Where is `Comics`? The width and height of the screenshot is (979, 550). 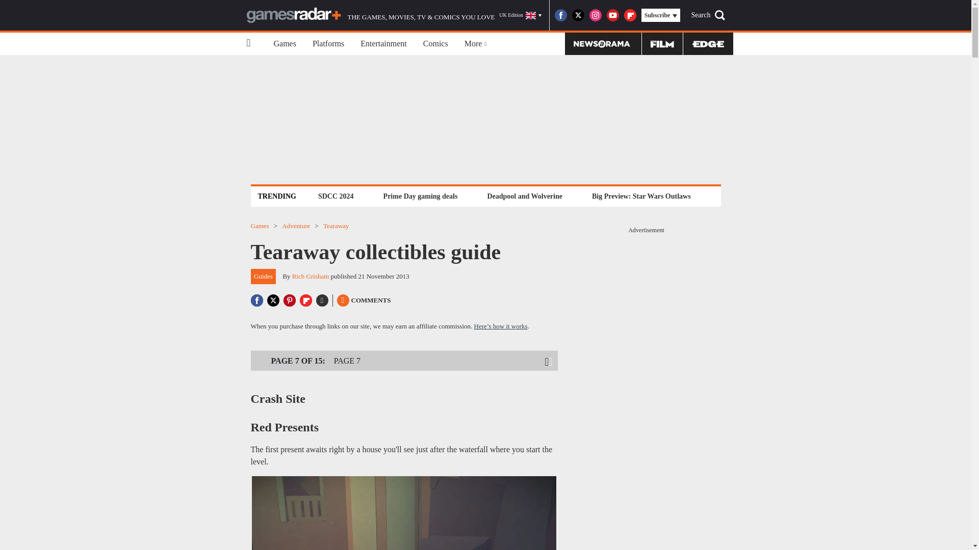
Comics is located at coordinates (435, 44).